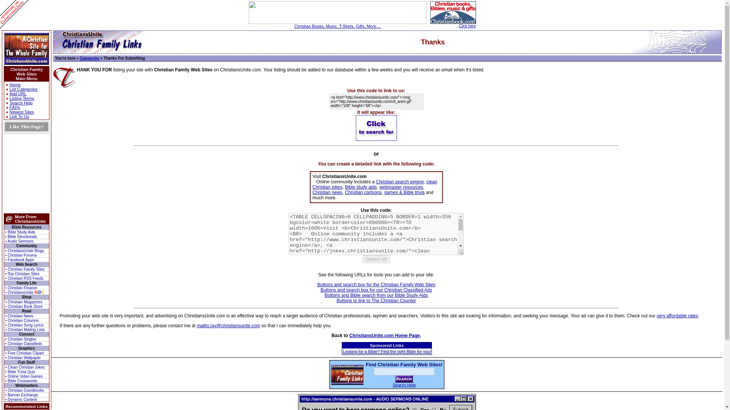  Describe the element at coordinates (21, 112) in the screenshot. I see `Newest Sites` at that location.